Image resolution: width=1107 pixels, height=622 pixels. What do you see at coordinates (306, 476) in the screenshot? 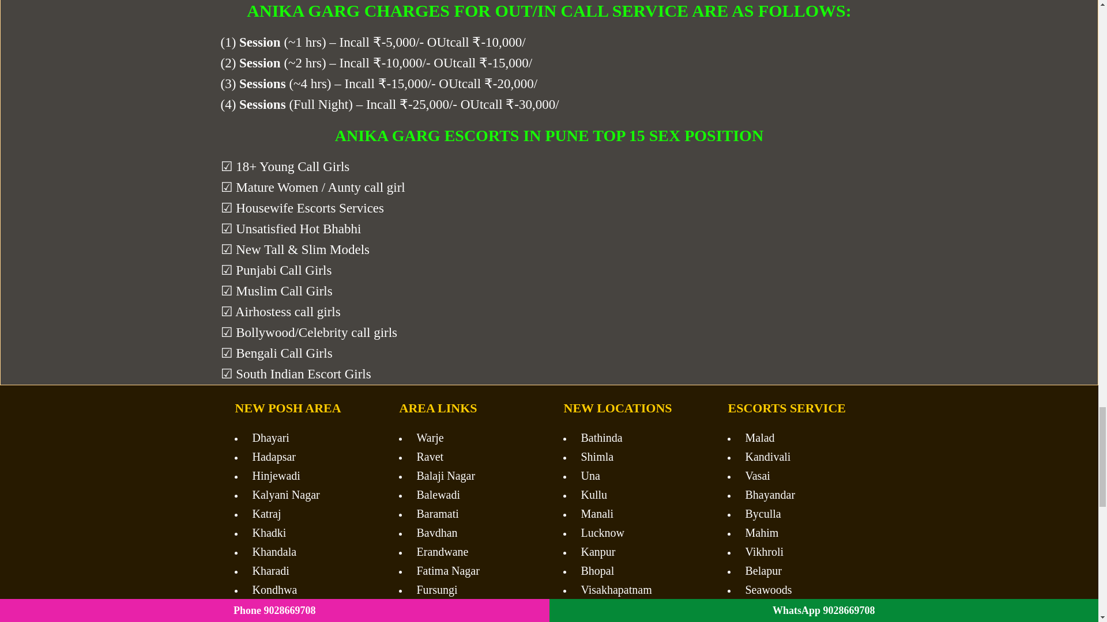
I see `Hinjewadi` at bounding box center [306, 476].